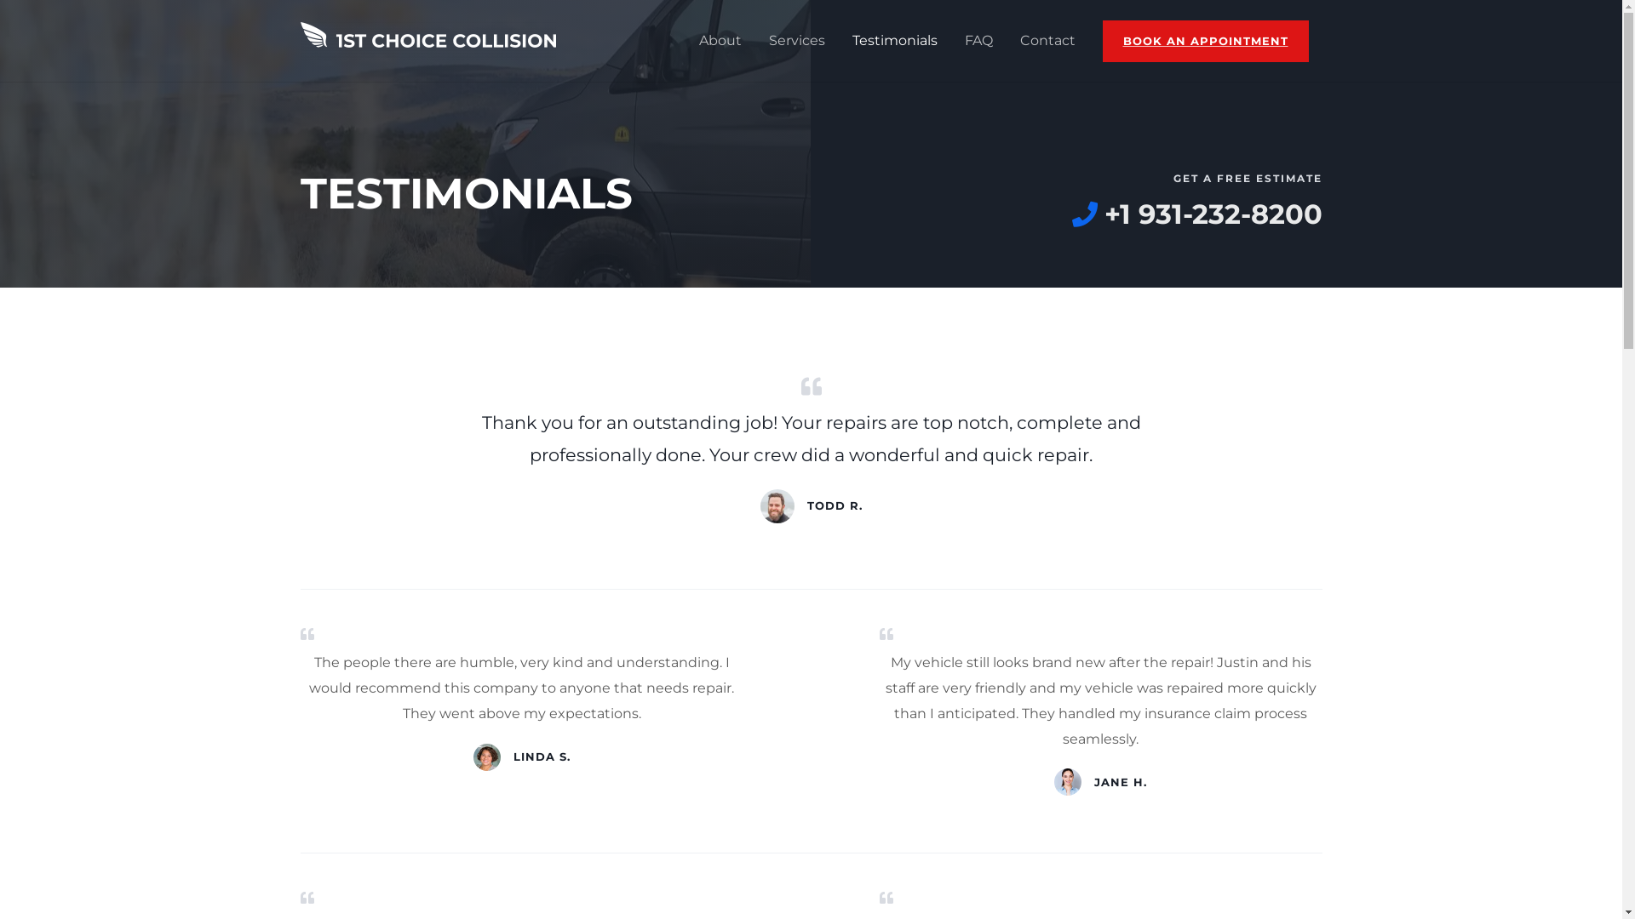  What do you see at coordinates (720, 41) in the screenshot?
I see `About` at bounding box center [720, 41].